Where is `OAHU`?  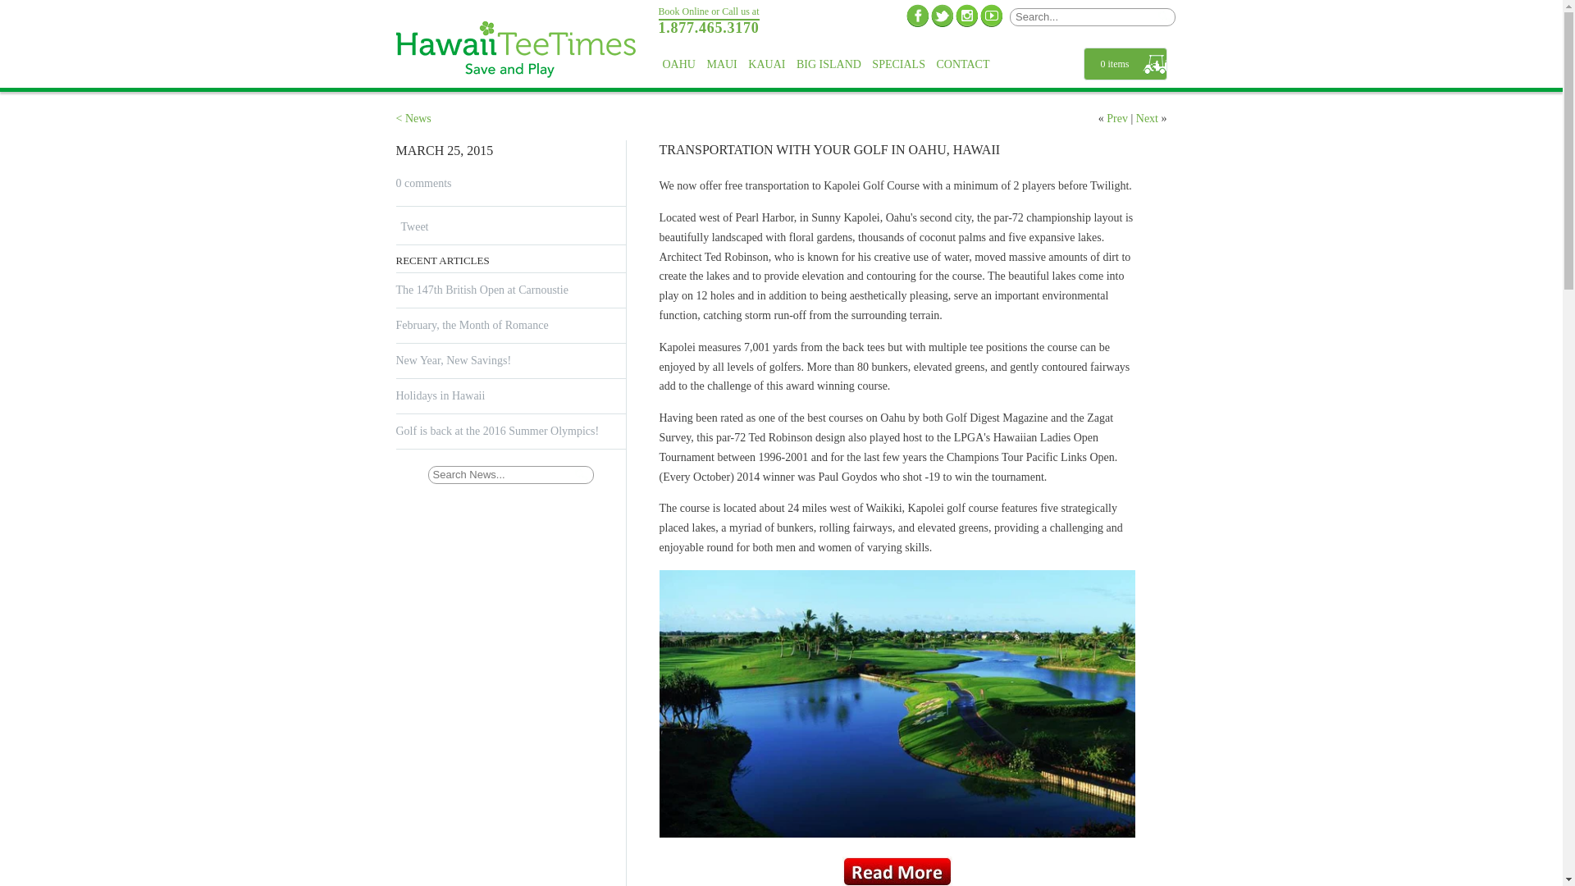
OAHU is located at coordinates (678, 64).